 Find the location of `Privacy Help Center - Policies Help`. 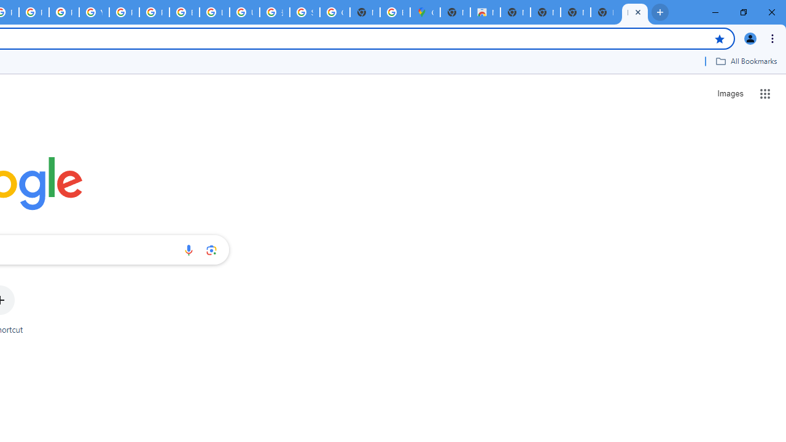

Privacy Help Center - Policies Help is located at coordinates (34, 12).